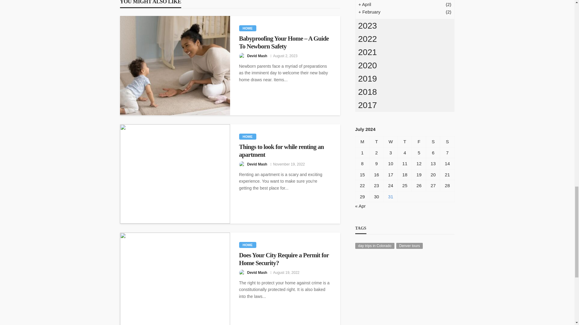 The image size is (579, 325). Describe the element at coordinates (247, 28) in the screenshot. I see `Home` at that location.